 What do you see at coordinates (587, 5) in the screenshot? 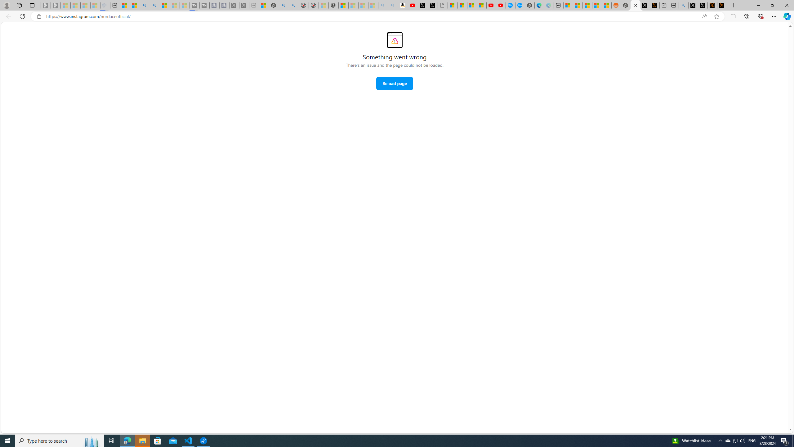
I see `Shanghai, China hourly forecast | Microsoft Weather` at bounding box center [587, 5].